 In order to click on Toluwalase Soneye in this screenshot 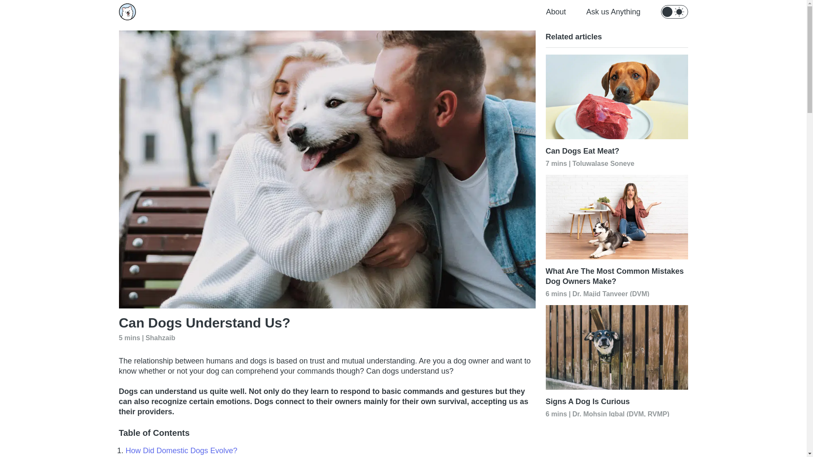, I will do `click(603, 162)`.